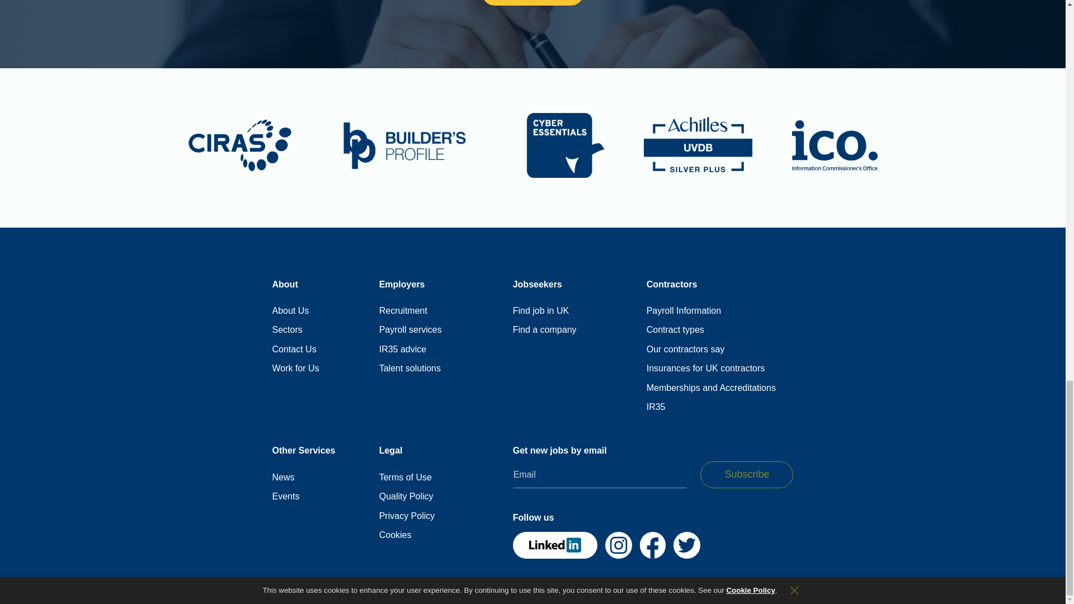 The height and width of the screenshot is (604, 1074). I want to click on About Us, so click(290, 311).